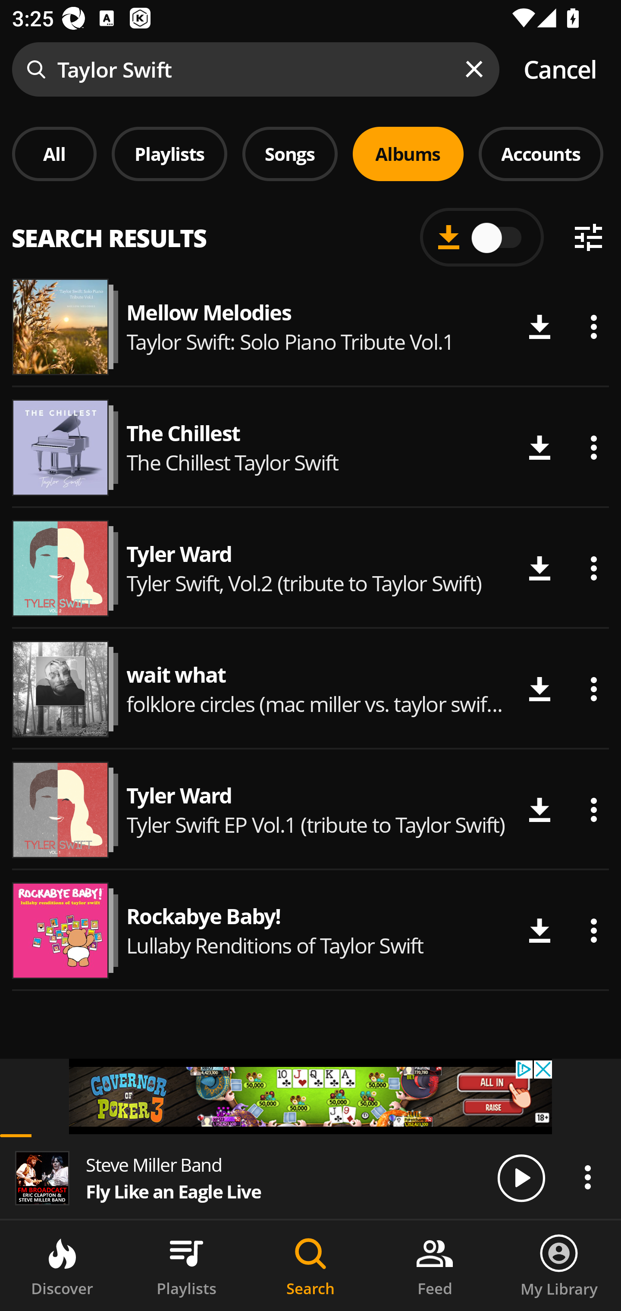 This screenshot has width=621, height=1311. Describe the element at coordinates (587, 1177) in the screenshot. I see `Actions` at that location.